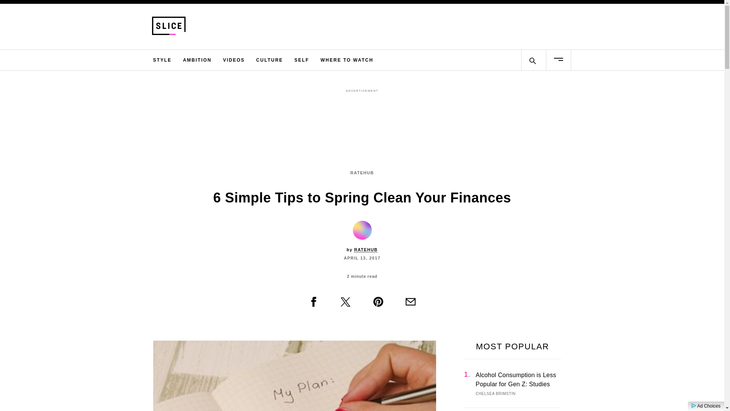 This screenshot has height=411, width=730. Describe the element at coordinates (269, 60) in the screenshot. I see `Culture` at that location.